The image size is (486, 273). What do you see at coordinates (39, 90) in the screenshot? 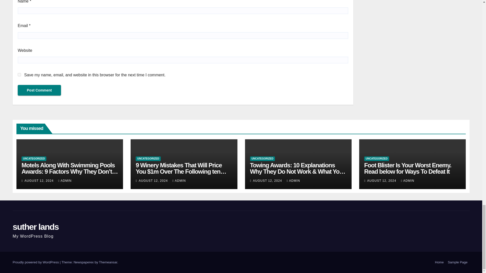
I see `Post Comment` at bounding box center [39, 90].